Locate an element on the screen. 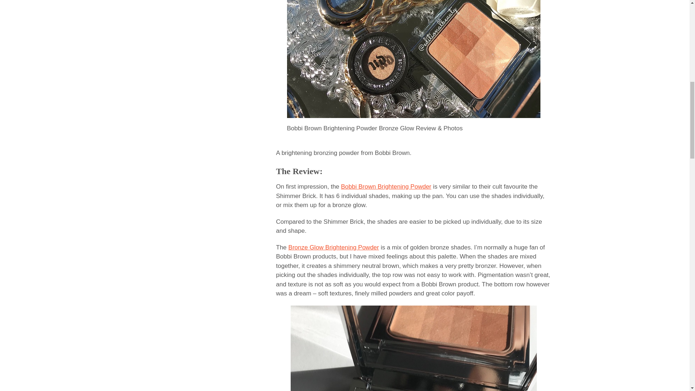 The height and width of the screenshot is (391, 695). Bronze Glow Brightening Powder is located at coordinates (333, 247).